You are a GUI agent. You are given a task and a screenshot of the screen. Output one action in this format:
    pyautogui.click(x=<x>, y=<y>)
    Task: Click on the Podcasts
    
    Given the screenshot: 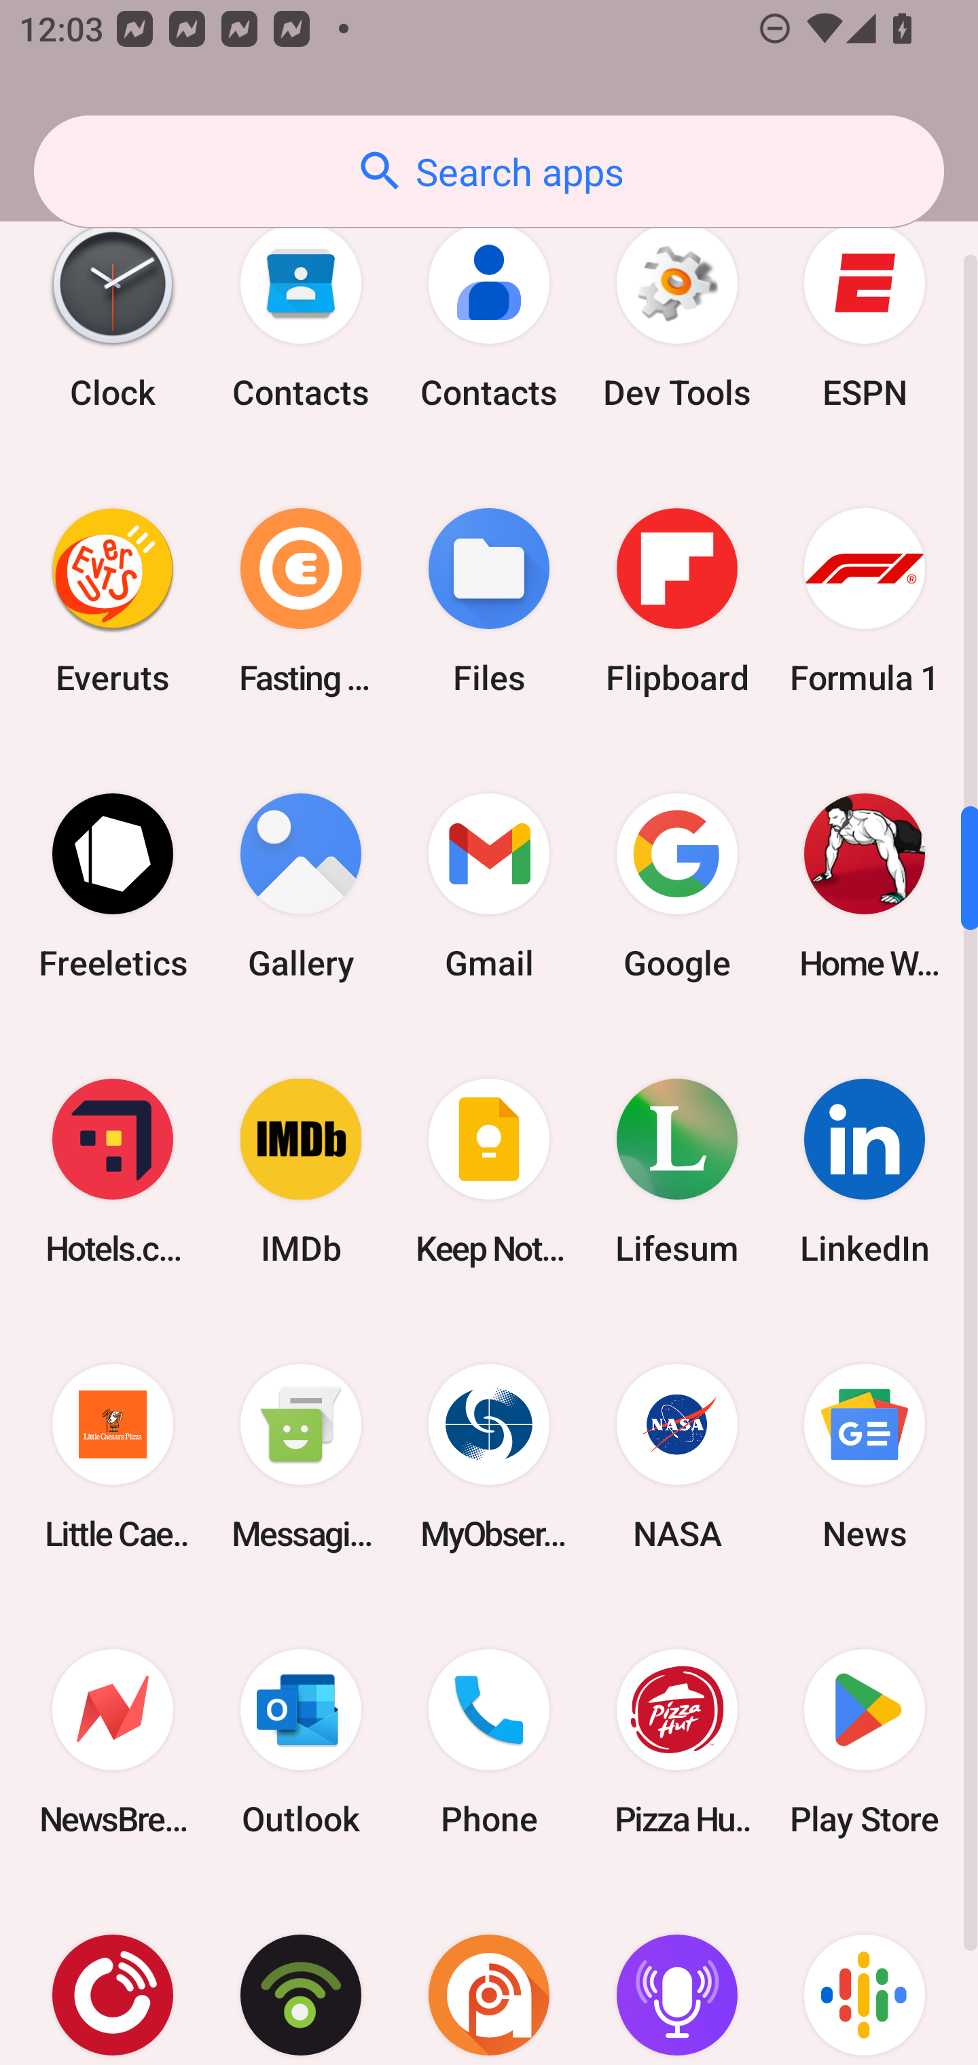 What is the action you would take?
    pyautogui.click(x=865, y=1975)
    